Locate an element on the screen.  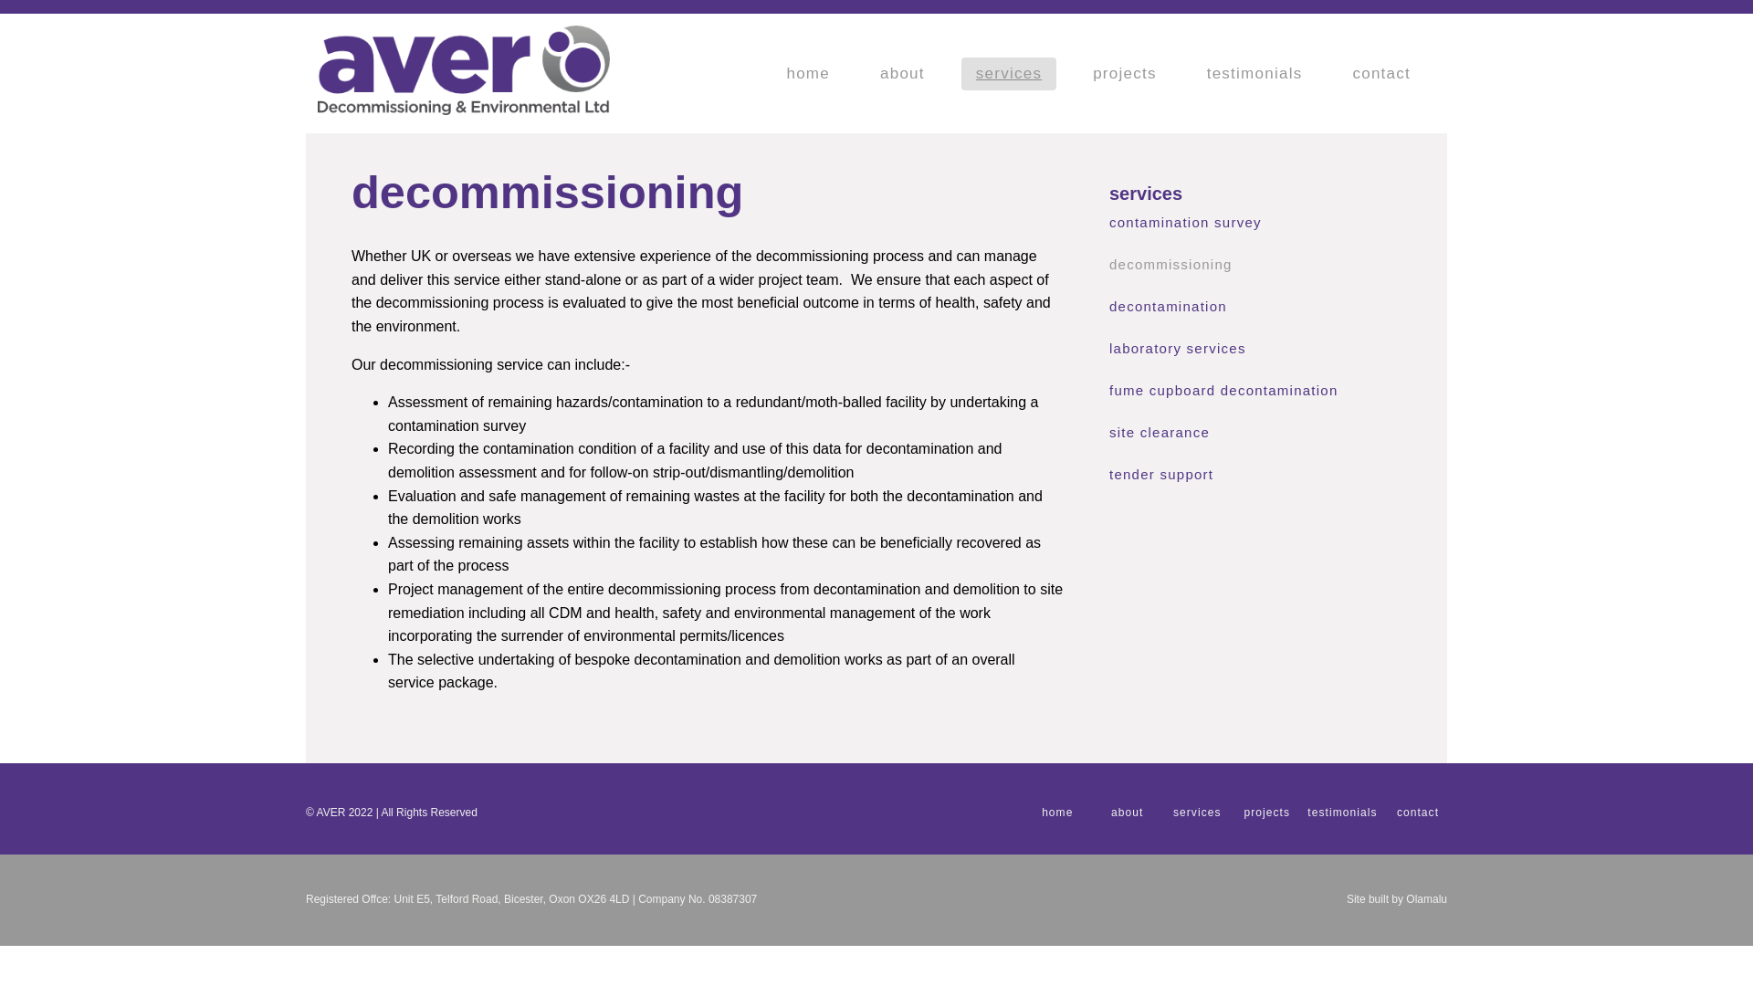
services is located at coordinates (1008, 73).